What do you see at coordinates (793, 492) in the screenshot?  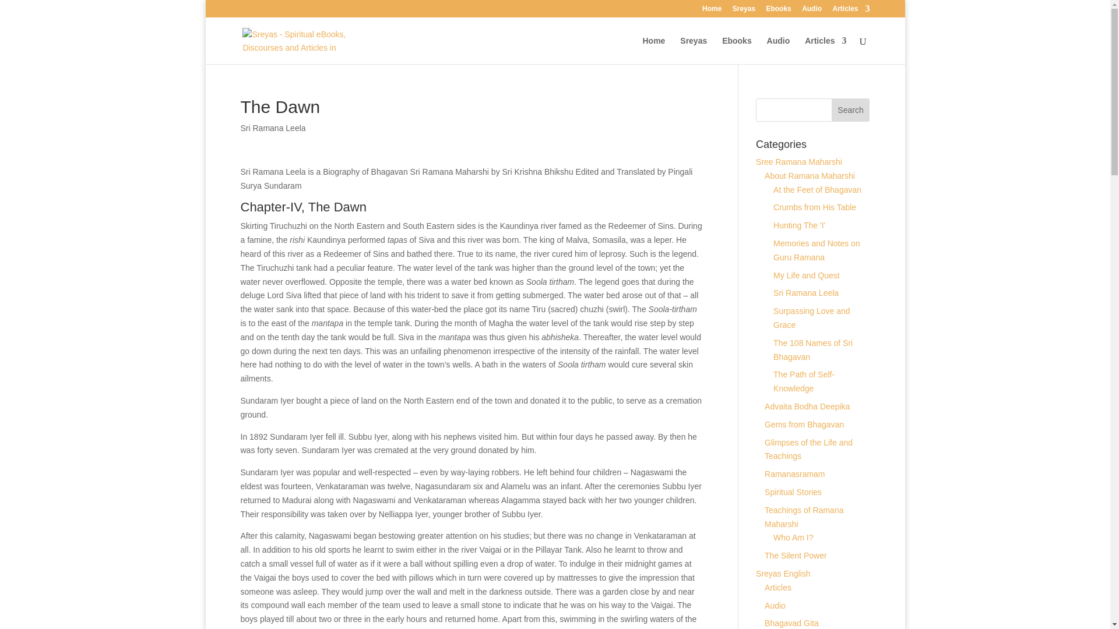 I see `Spiritual Stories` at bounding box center [793, 492].